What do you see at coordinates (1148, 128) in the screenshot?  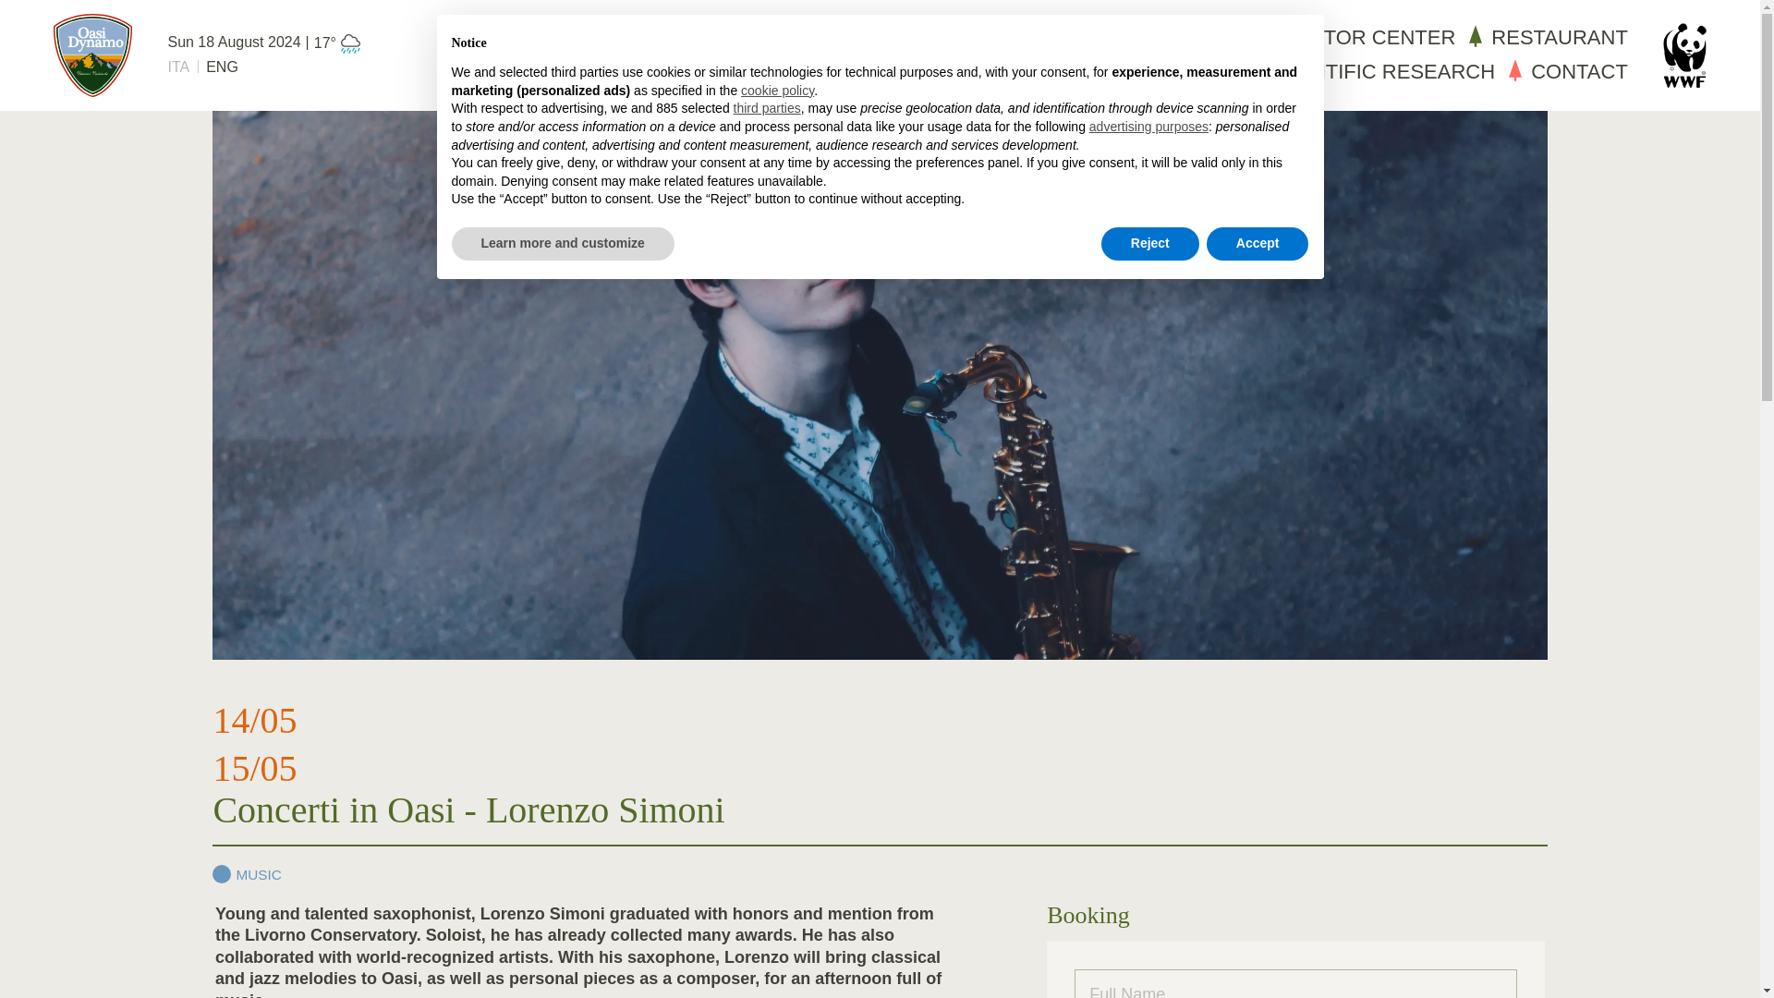 I see `advertising purposes` at bounding box center [1148, 128].